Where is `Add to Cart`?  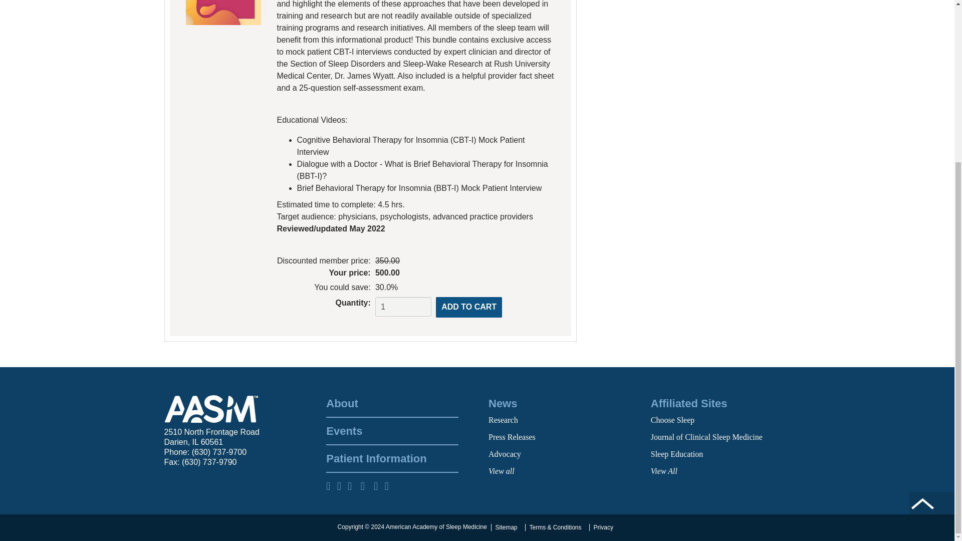 Add to Cart is located at coordinates (469, 307).